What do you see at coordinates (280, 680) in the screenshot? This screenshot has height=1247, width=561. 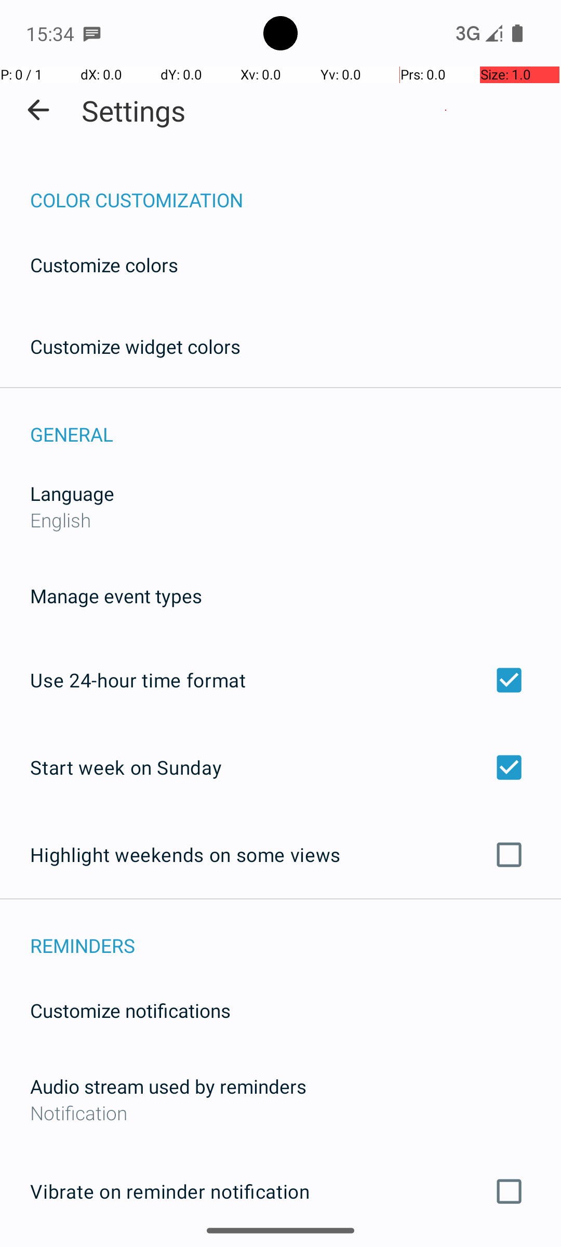 I see `Use 24-hour time format` at bounding box center [280, 680].